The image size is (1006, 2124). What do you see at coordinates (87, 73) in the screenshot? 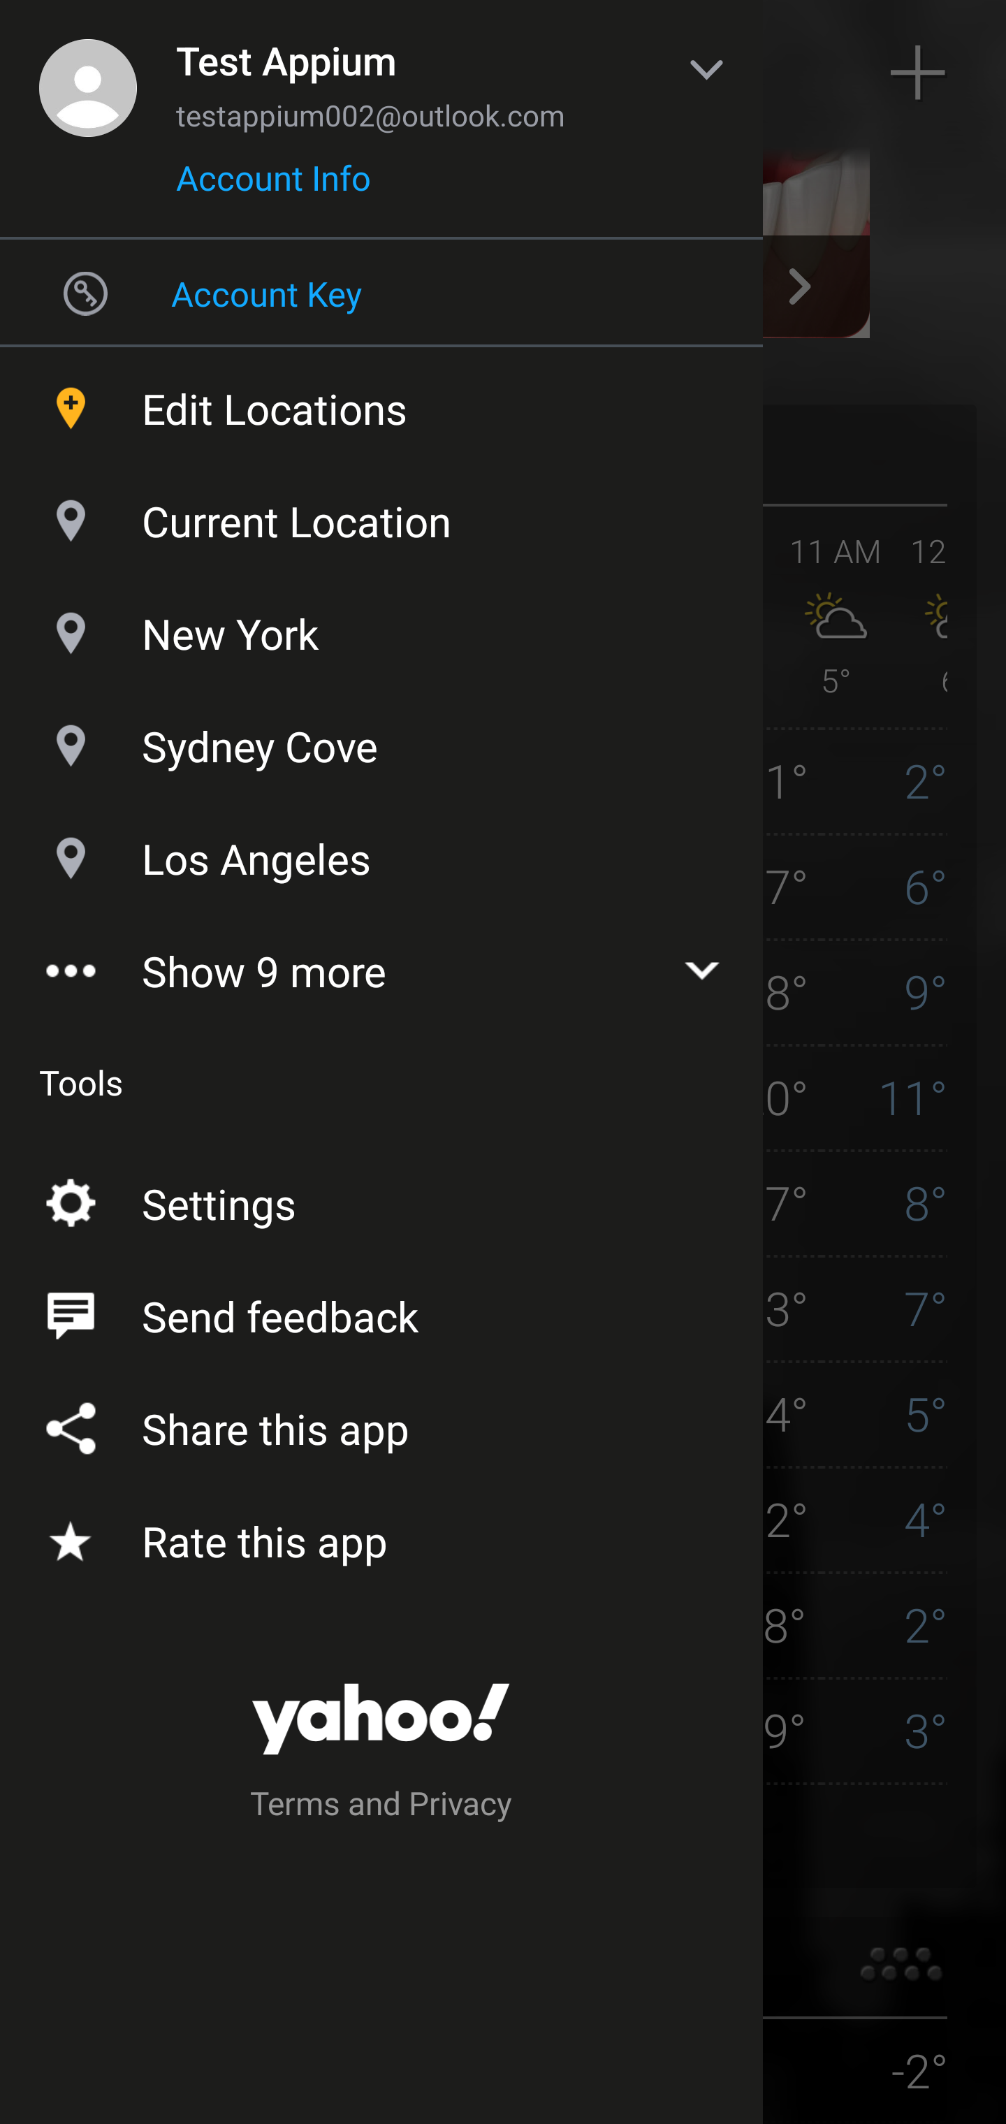
I see `Sidebar` at bounding box center [87, 73].